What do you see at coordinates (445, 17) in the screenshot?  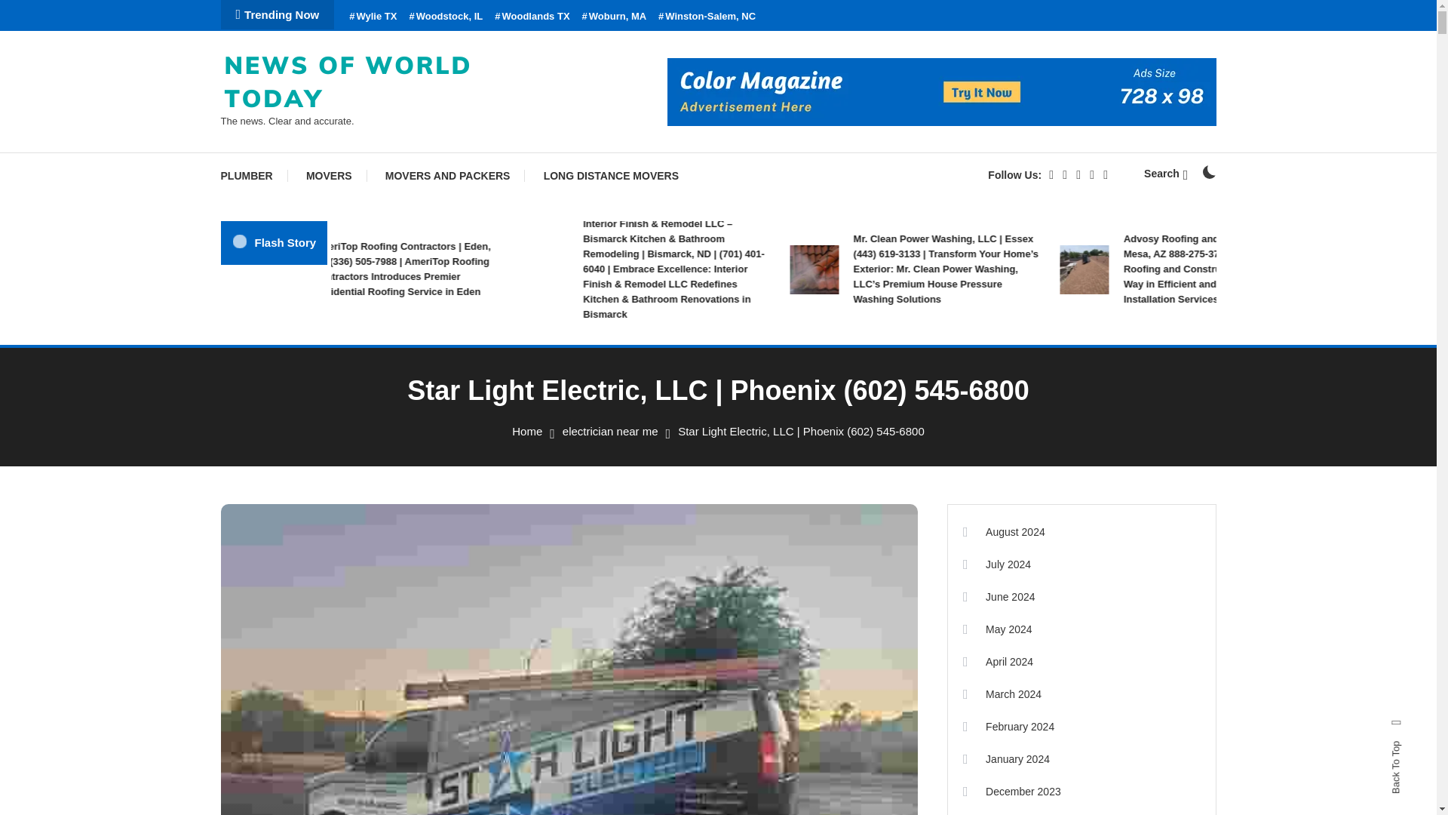 I see `Woodstock, IL` at bounding box center [445, 17].